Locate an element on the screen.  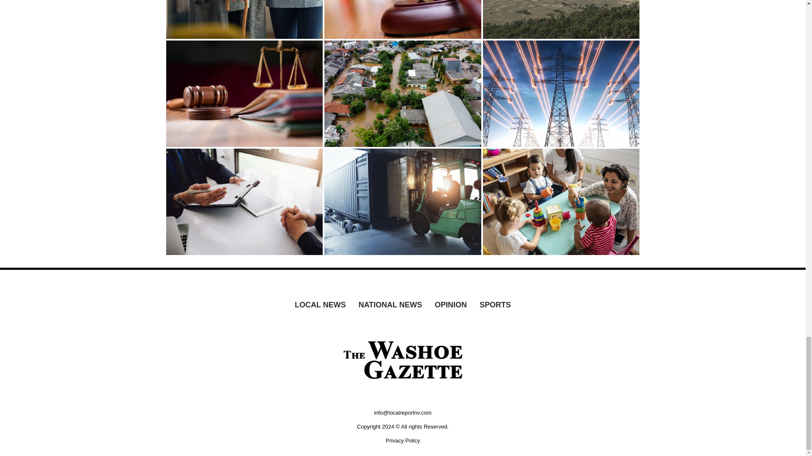
NATIONAL NEWS is located at coordinates (390, 305).